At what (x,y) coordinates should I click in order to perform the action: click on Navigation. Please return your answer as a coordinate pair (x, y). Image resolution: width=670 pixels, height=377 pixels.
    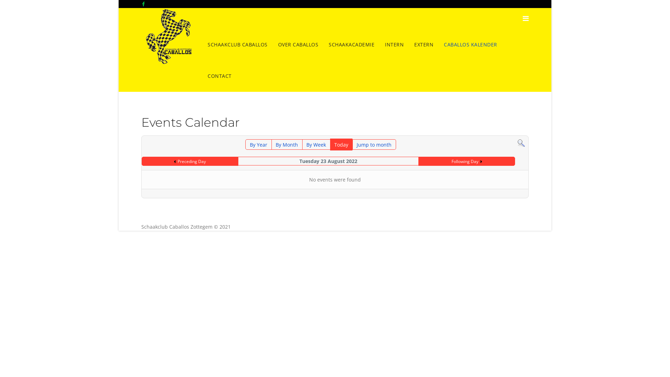
    Looking at the image, I should click on (526, 19).